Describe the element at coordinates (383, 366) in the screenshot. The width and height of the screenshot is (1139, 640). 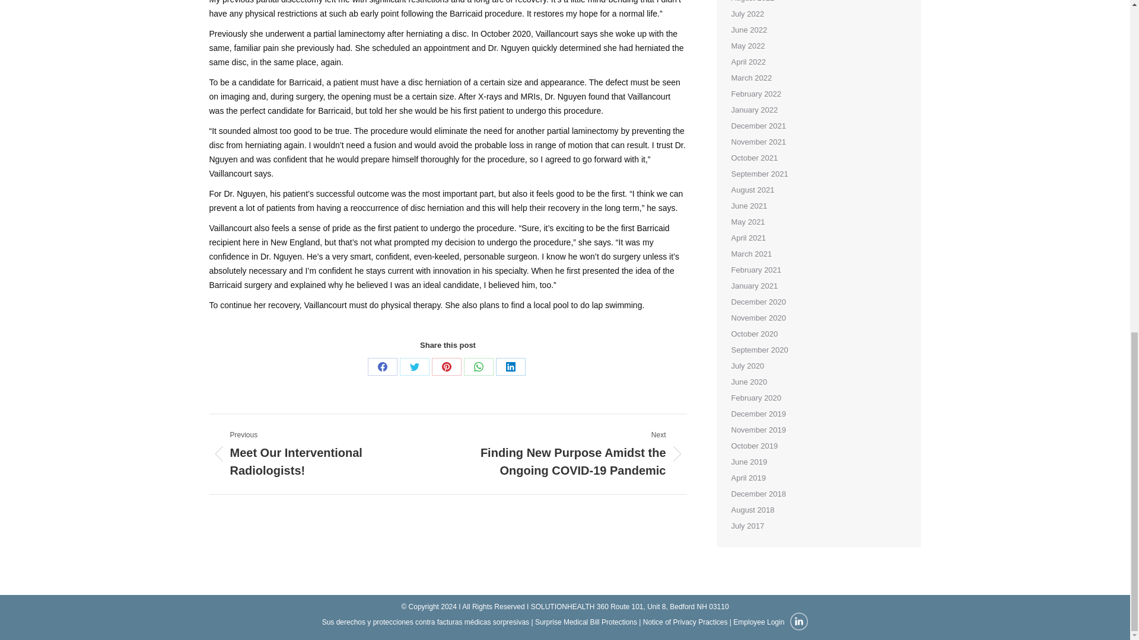
I see `Facebook` at that location.